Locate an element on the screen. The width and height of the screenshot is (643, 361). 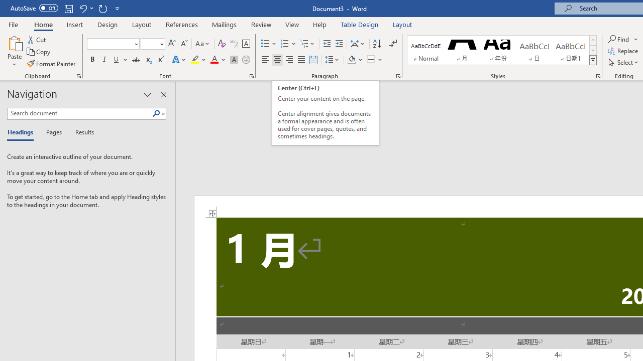
Row Down is located at coordinates (593, 50).